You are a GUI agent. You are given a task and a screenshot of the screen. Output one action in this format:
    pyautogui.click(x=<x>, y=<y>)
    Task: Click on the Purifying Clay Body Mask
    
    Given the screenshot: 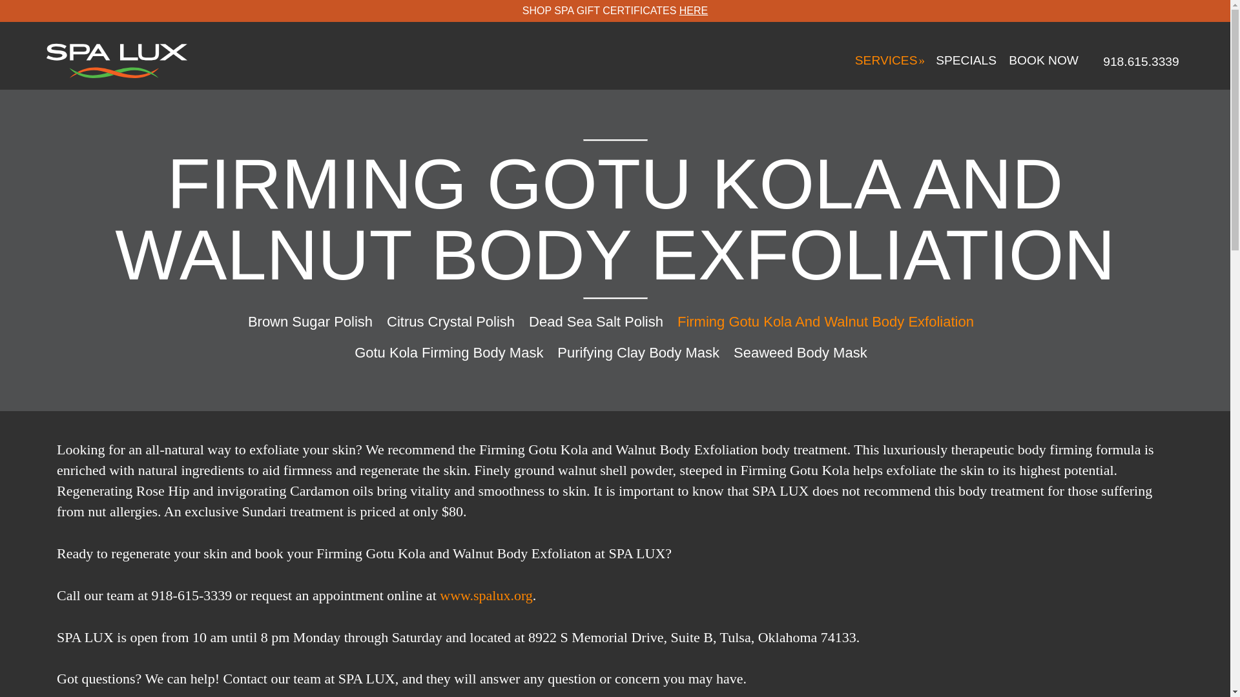 What is the action you would take?
    pyautogui.click(x=638, y=349)
    